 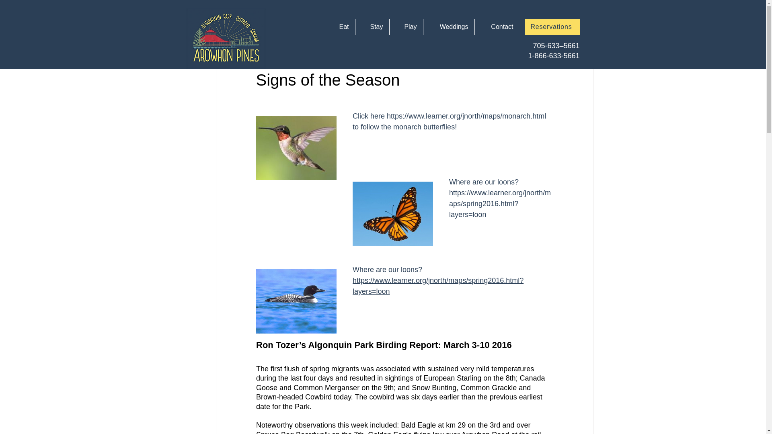 I want to click on Events, so click(x=400, y=23).